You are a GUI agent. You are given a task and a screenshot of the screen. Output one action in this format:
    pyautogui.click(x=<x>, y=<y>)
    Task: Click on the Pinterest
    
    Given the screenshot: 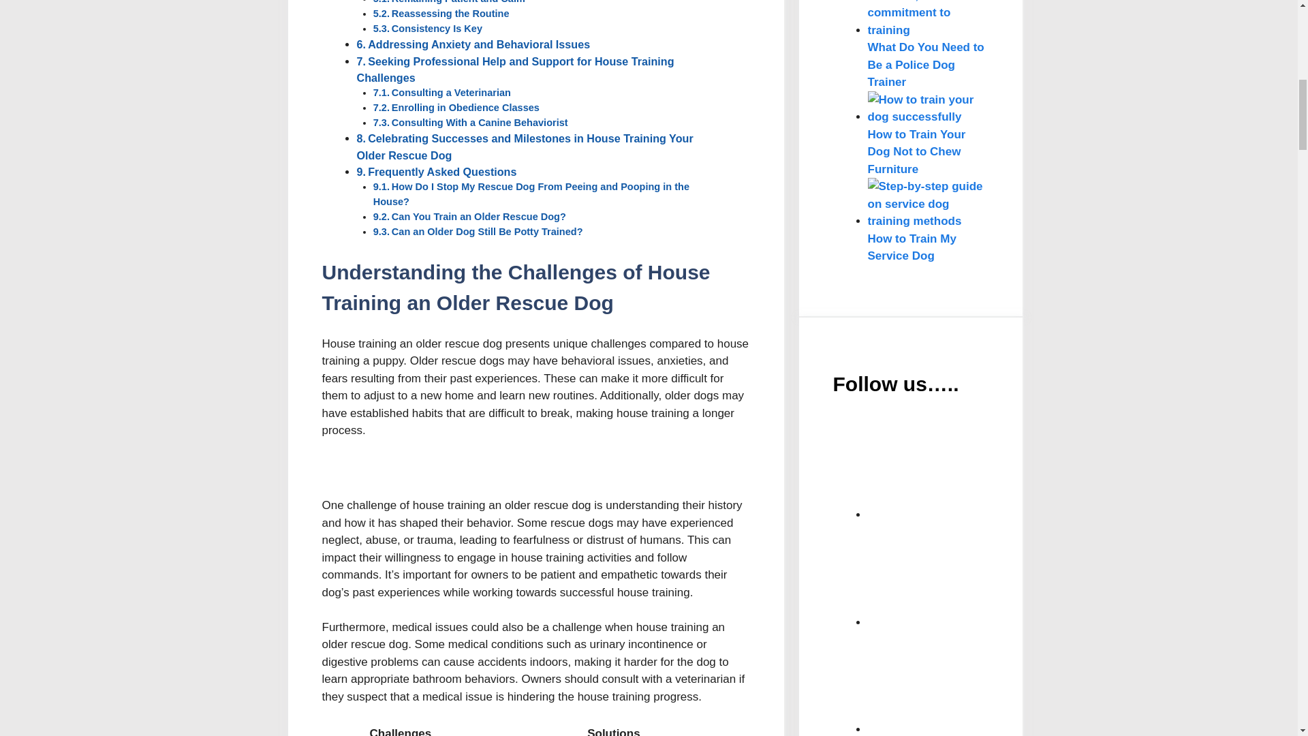 What is the action you would take?
    pyautogui.click(x=970, y=681)
    